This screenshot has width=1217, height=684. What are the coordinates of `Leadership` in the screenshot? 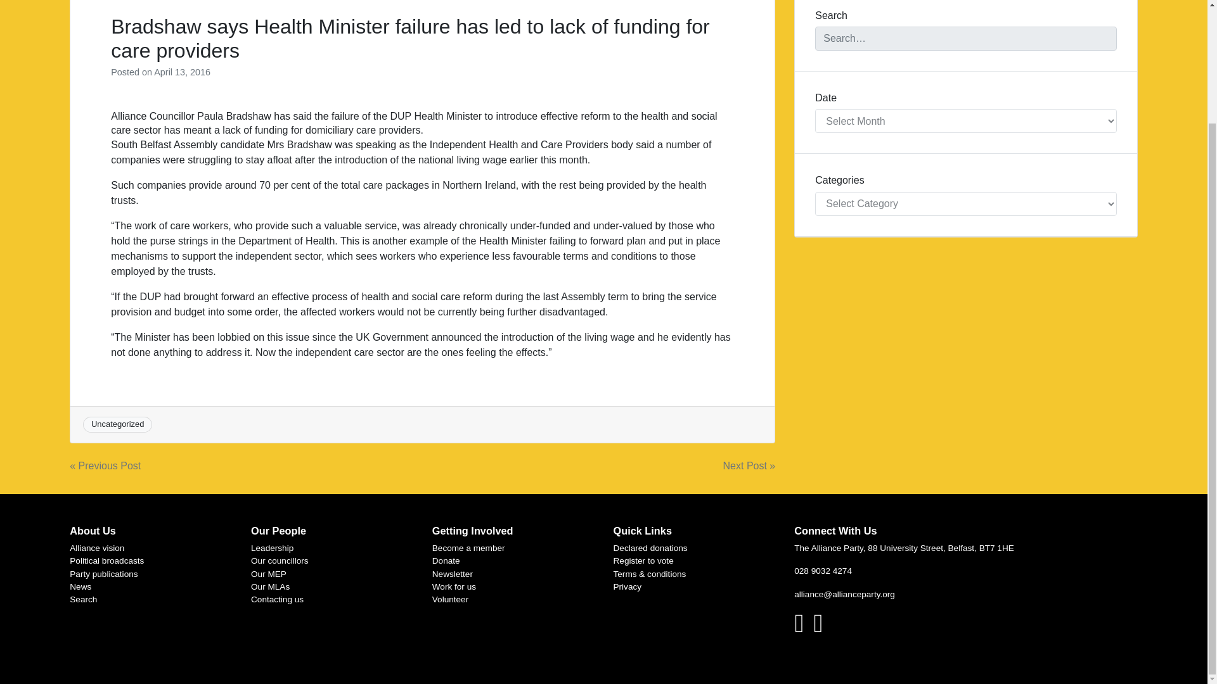 It's located at (271, 547).